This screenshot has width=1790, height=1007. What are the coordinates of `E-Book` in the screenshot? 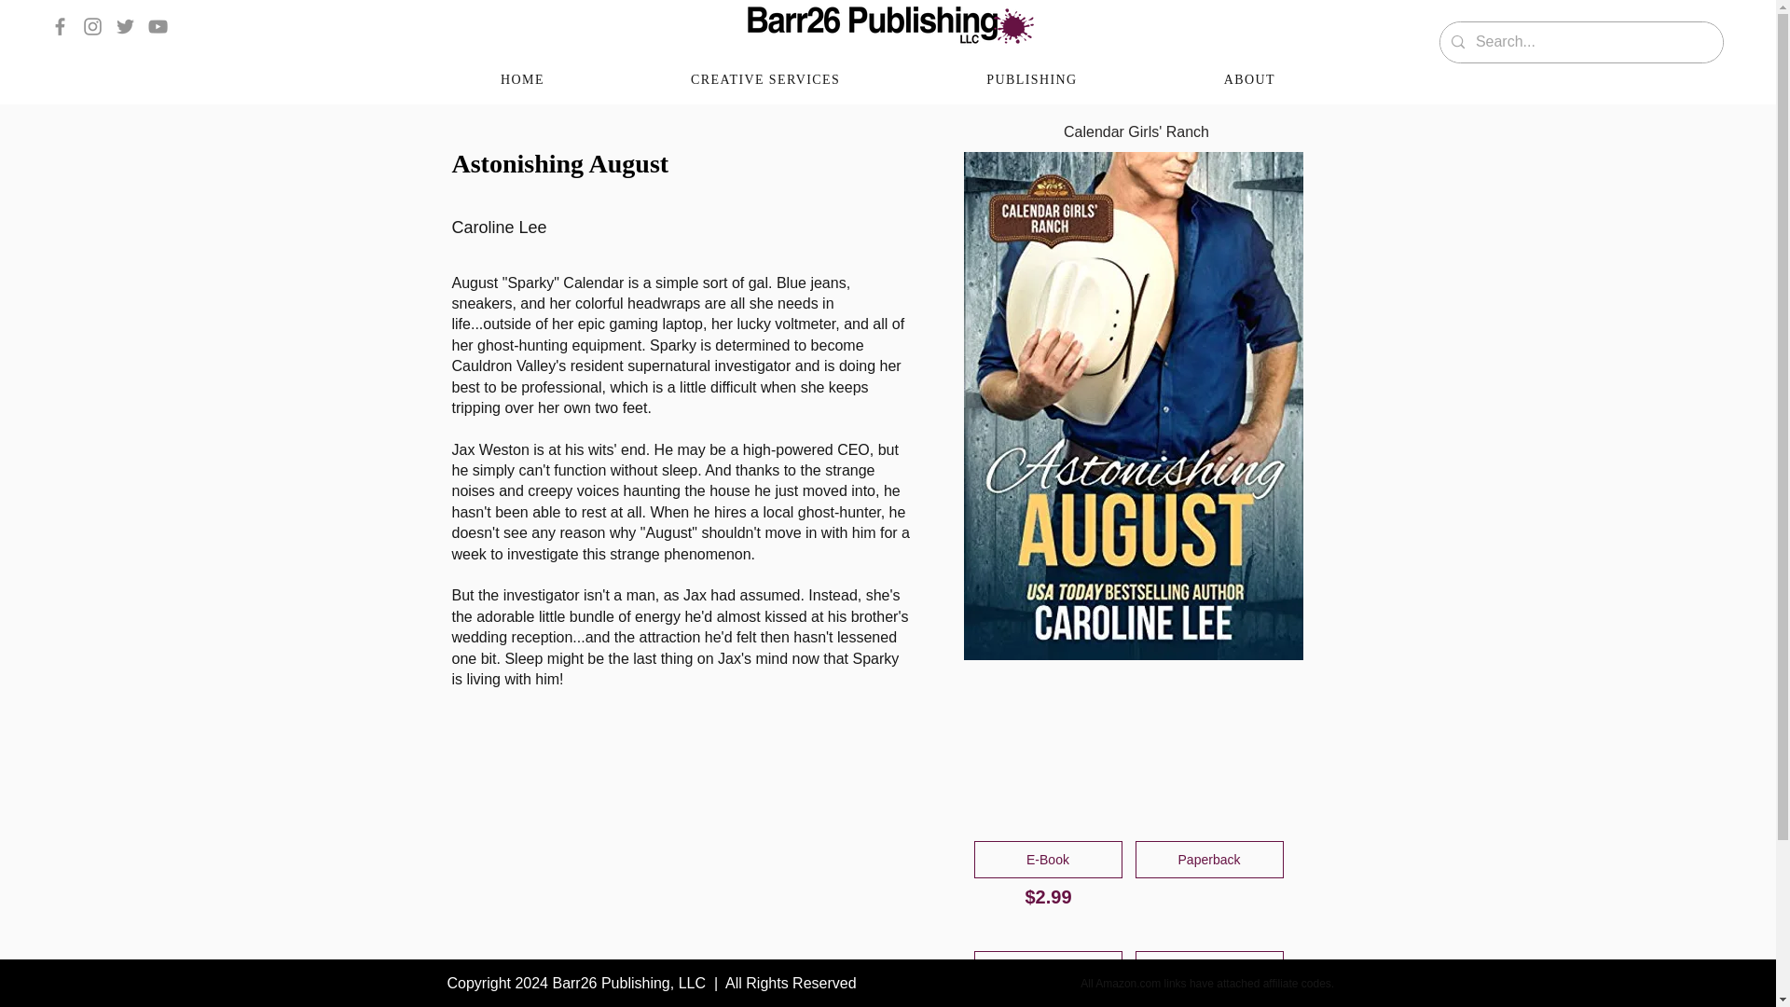 It's located at (1048, 859).